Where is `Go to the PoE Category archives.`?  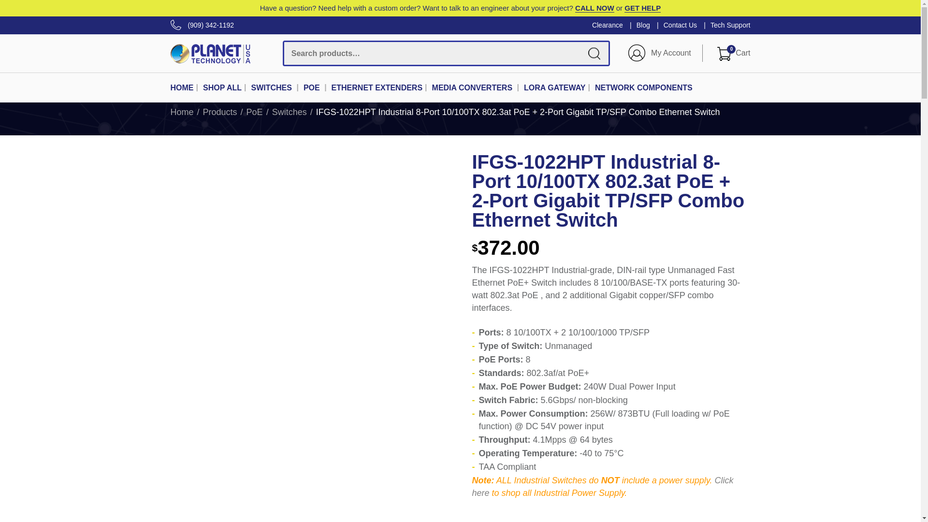 Go to the PoE Category archives. is located at coordinates (254, 112).